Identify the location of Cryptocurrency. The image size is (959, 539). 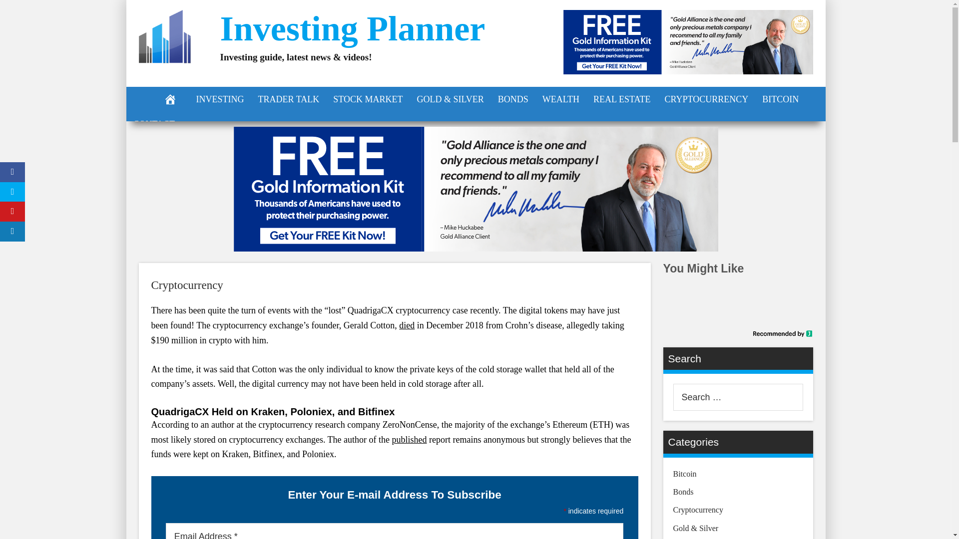
(186, 285).